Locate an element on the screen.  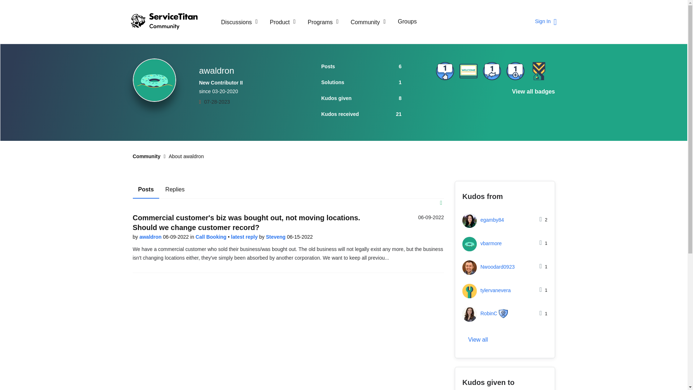
First Reply is located at coordinates (492, 71).